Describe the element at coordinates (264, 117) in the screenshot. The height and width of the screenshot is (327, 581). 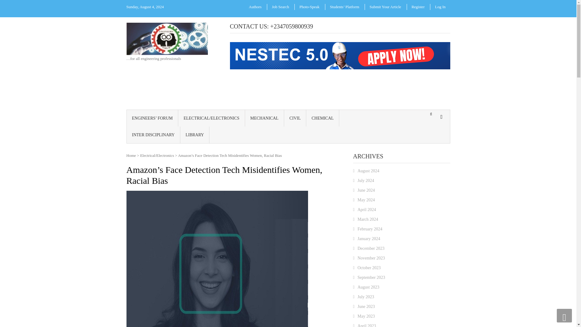
I see `MECHANICAL` at that location.